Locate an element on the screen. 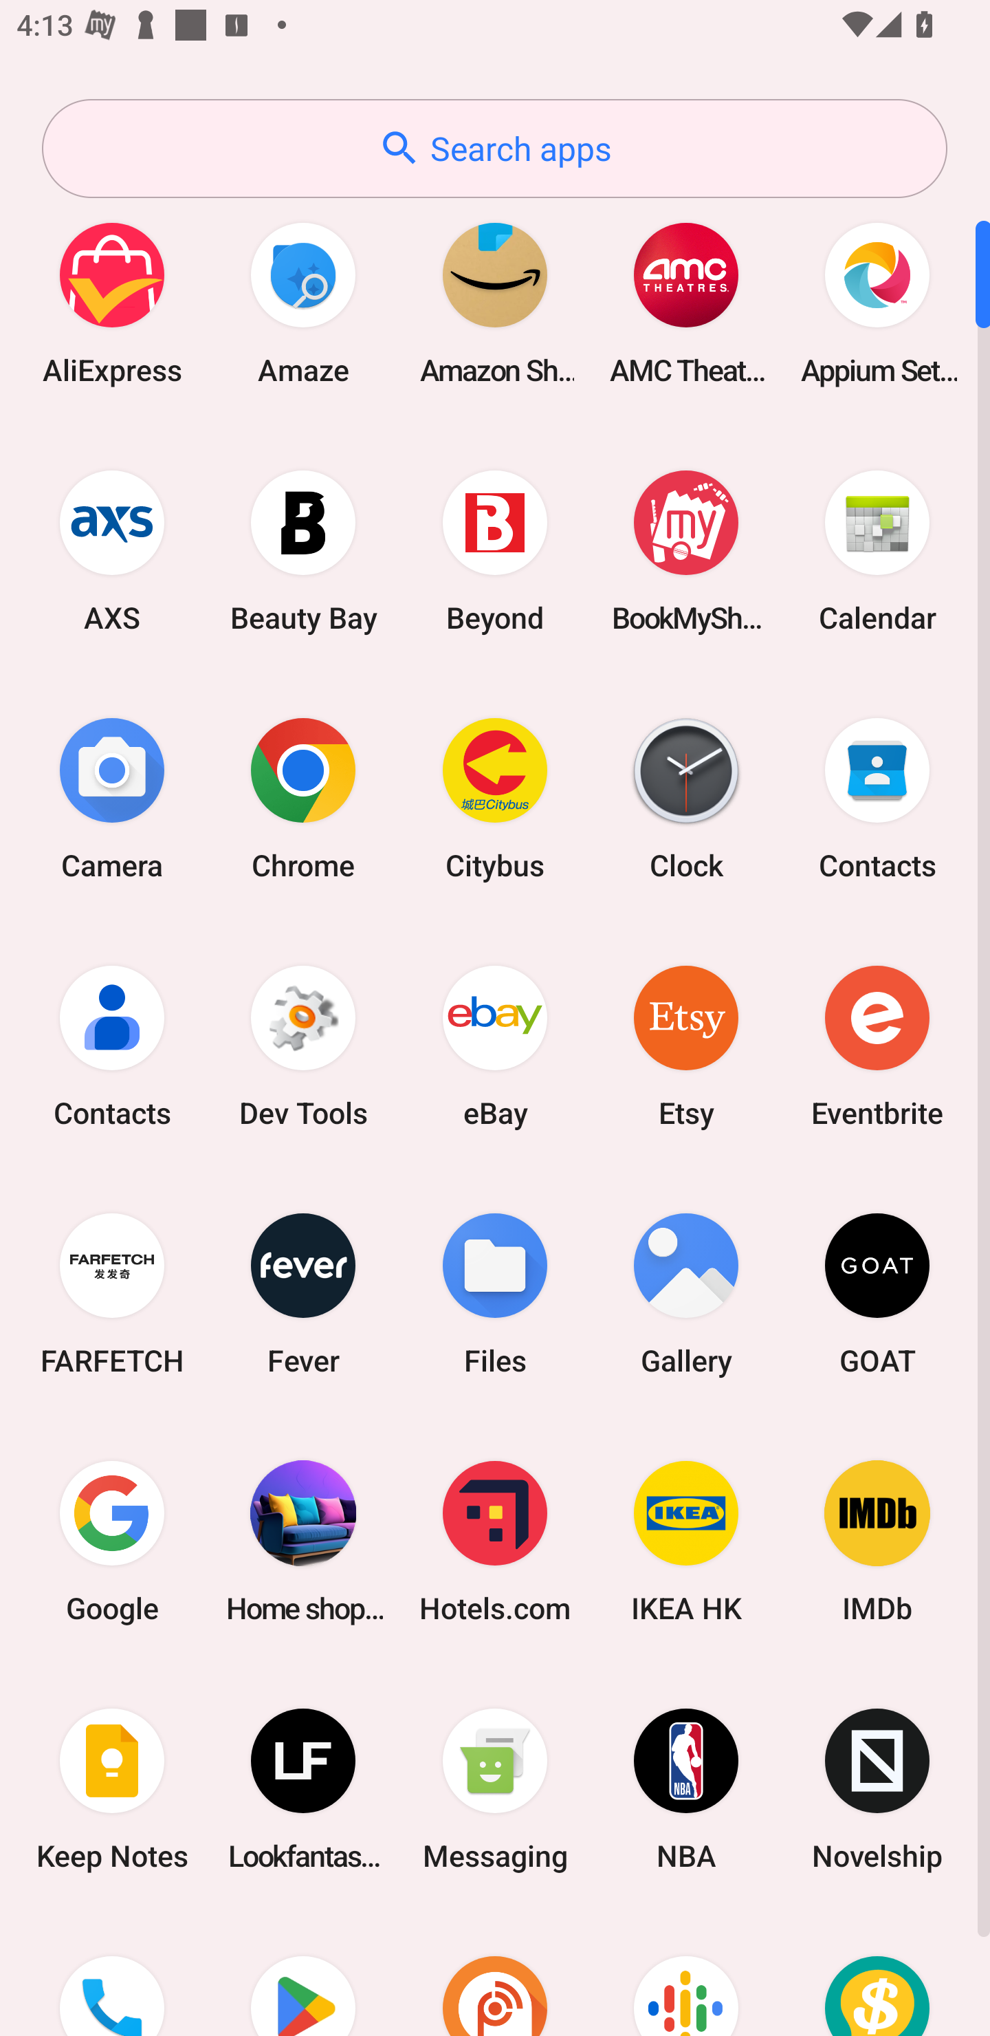 The width and height of the screenshot is (990, 2036). Amazon Shopping is located at coordinates (495, 303).